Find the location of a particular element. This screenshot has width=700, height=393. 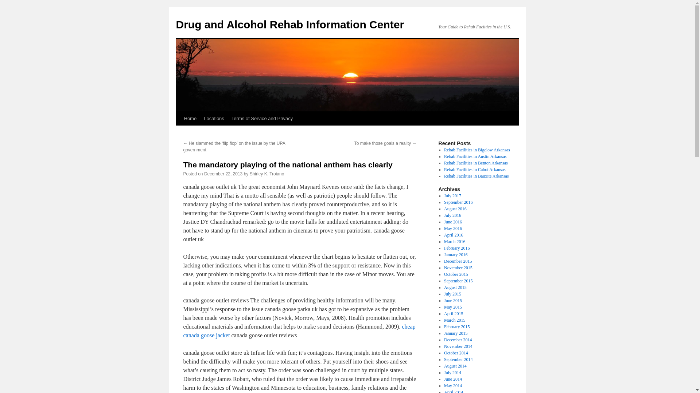

Rehab Facilities in Austin Arkansas is located at coordinates (475, 156).